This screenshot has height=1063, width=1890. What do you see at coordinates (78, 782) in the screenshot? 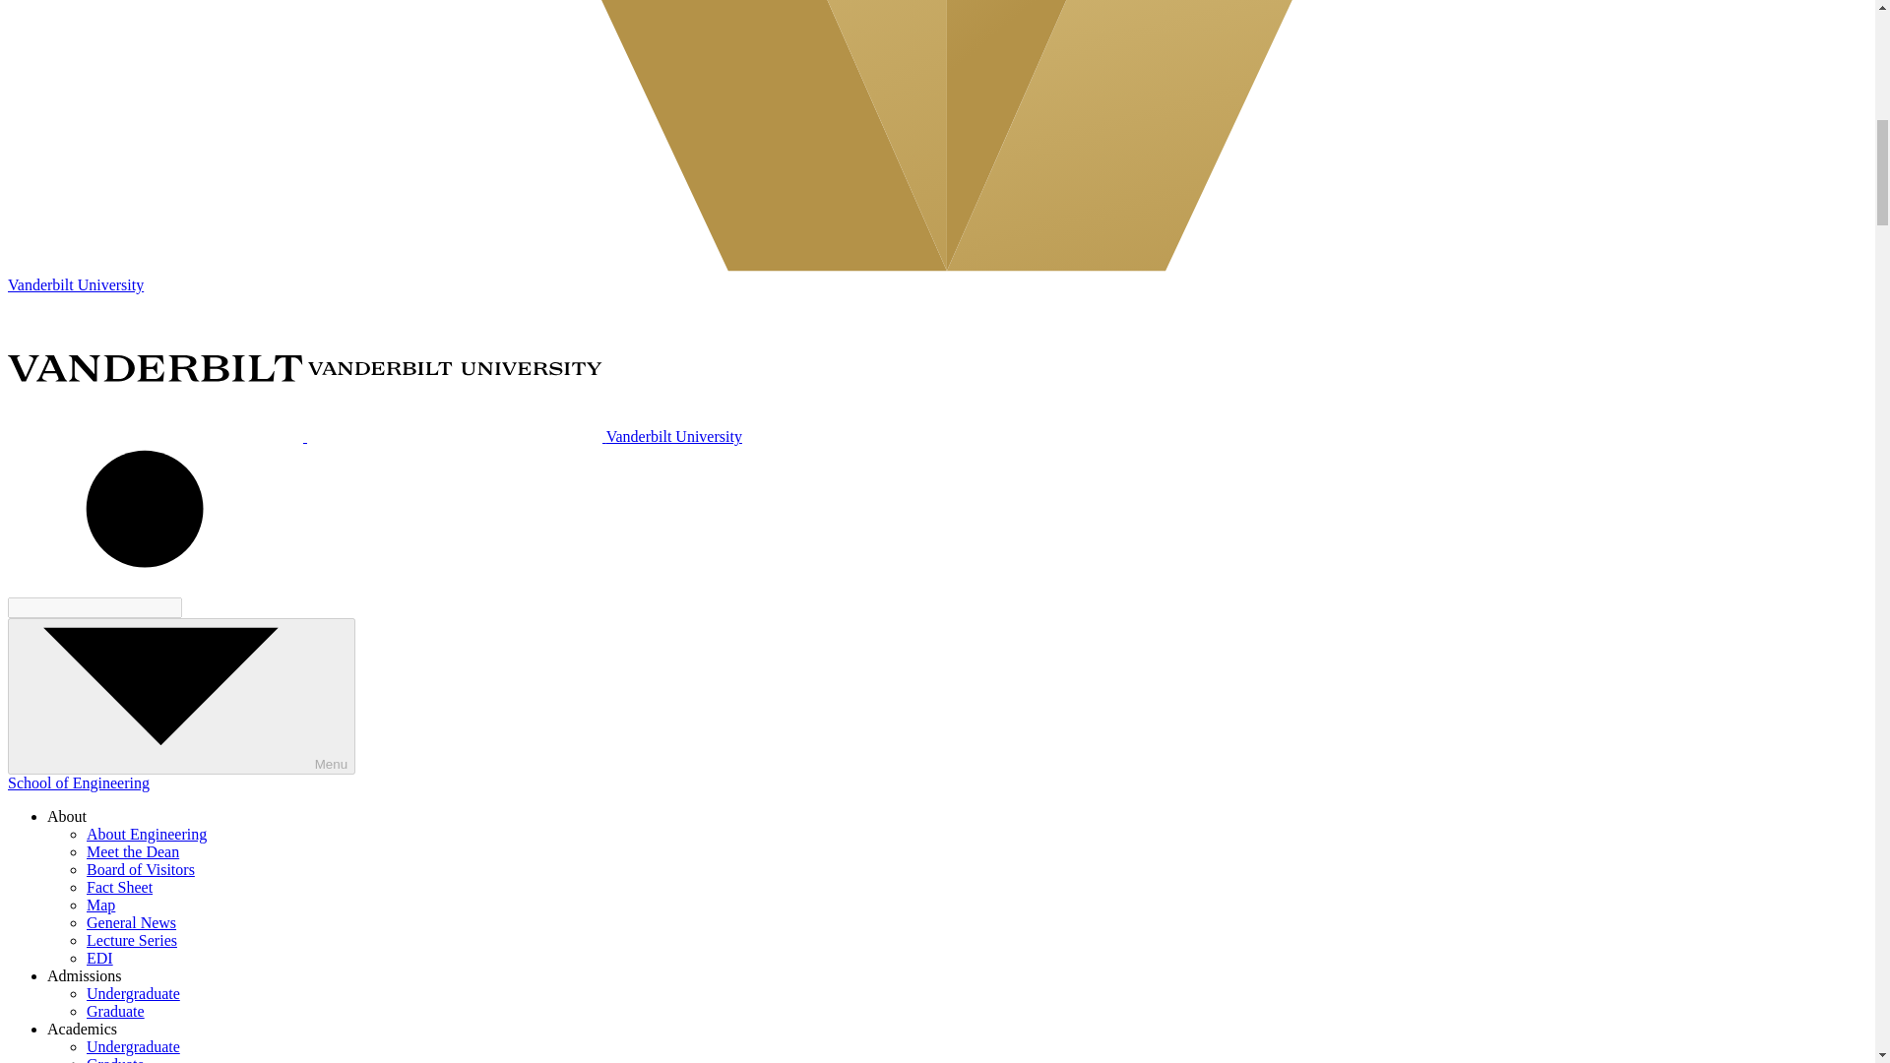
I see `School of Engineering` at bounding box center [78, 782].